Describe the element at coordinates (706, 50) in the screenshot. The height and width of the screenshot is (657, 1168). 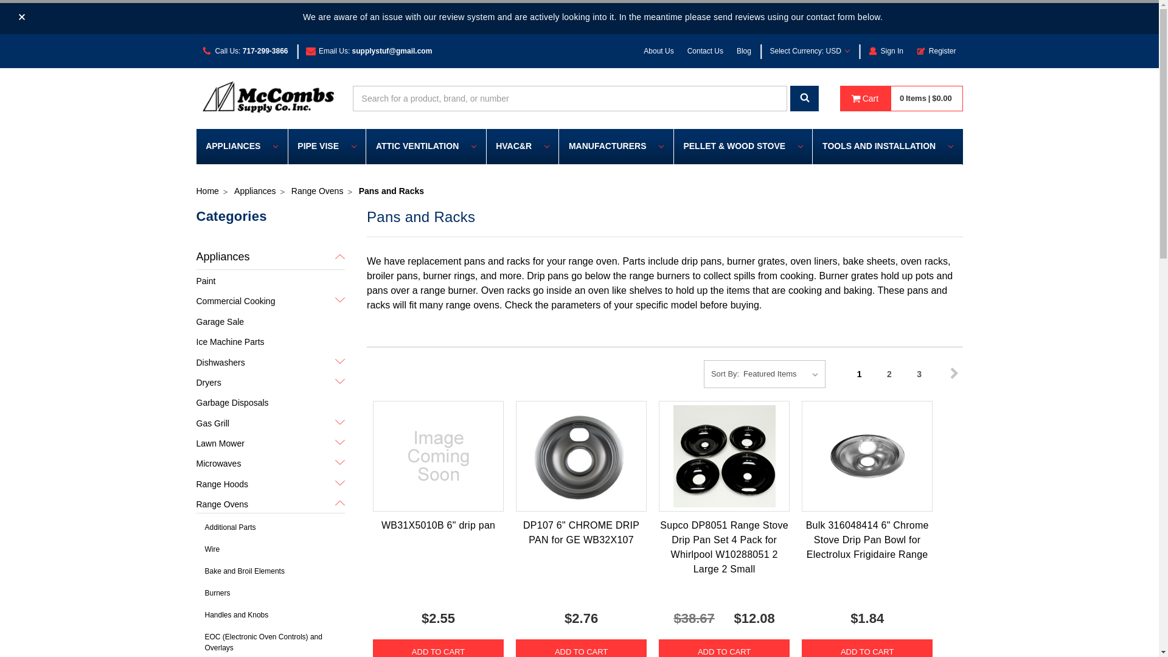
I see `Contact Us` at that location.